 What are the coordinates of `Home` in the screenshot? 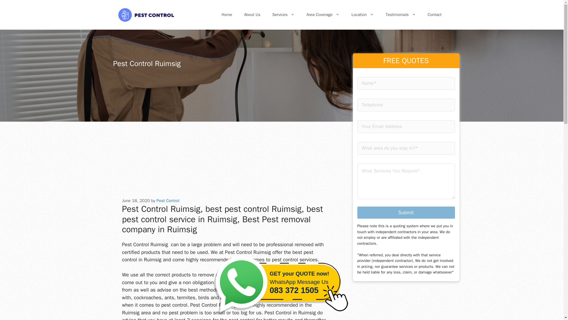 It's located at (227, 15).